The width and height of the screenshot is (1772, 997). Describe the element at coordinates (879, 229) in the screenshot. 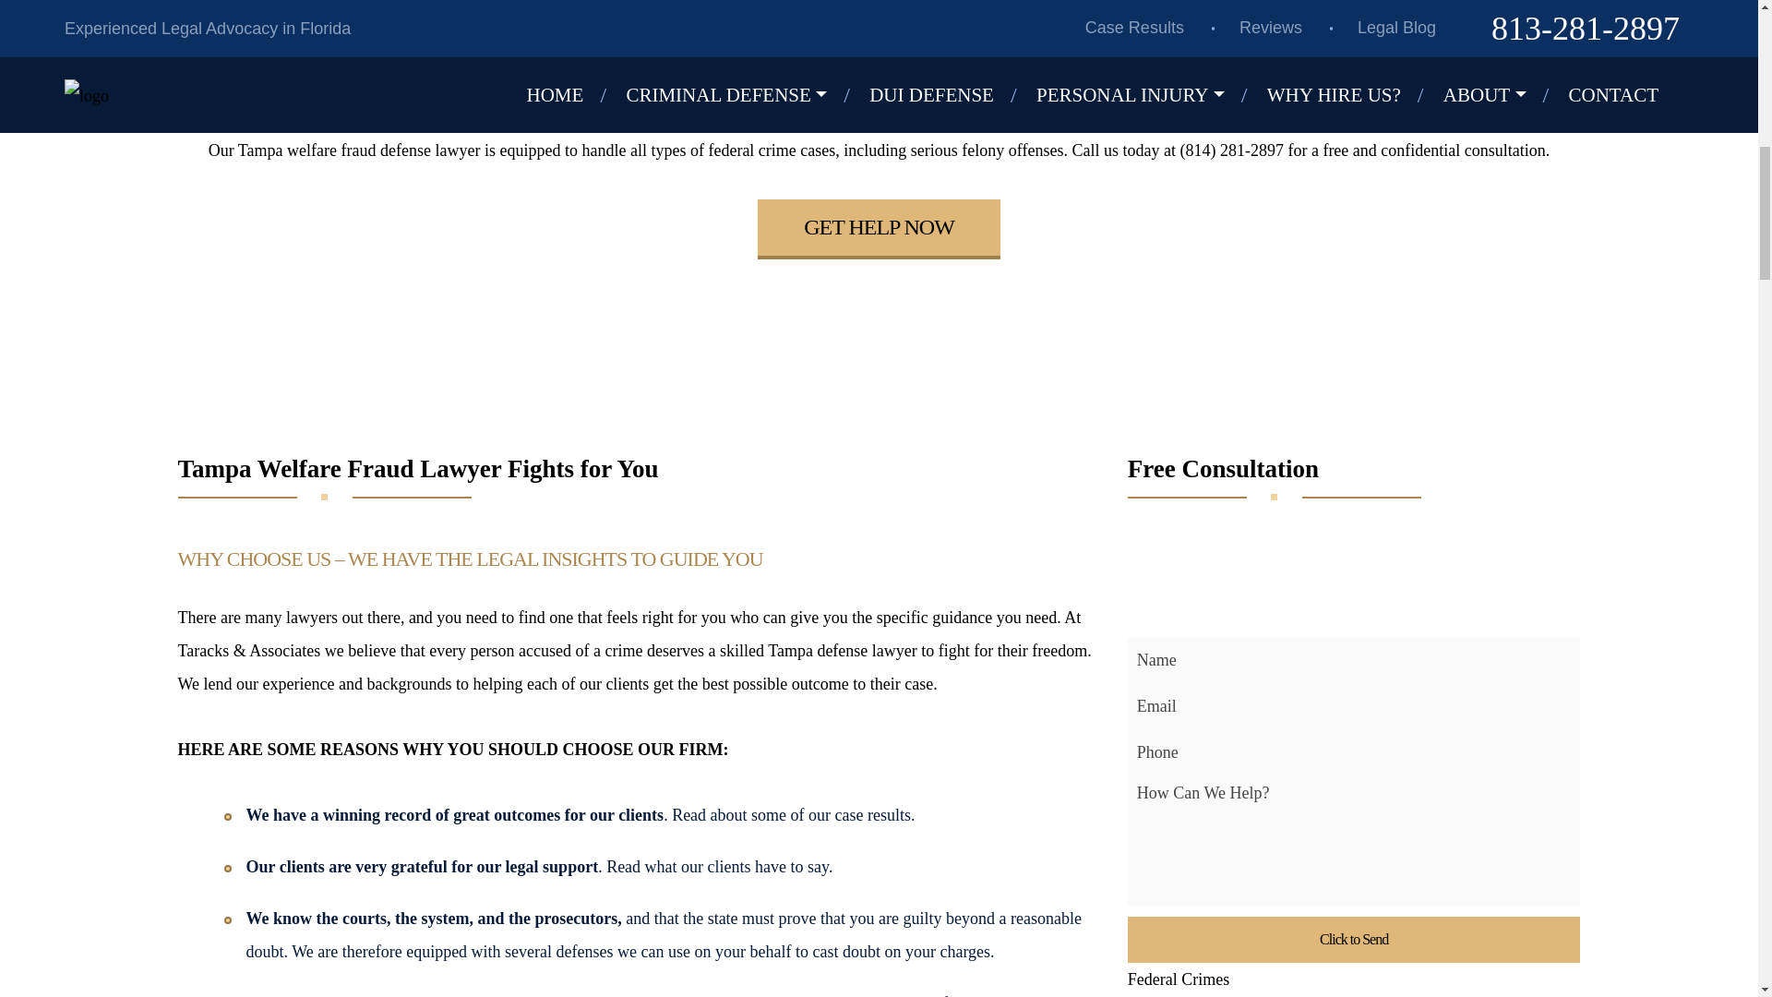

I see `GET HELP NOW` at that location.